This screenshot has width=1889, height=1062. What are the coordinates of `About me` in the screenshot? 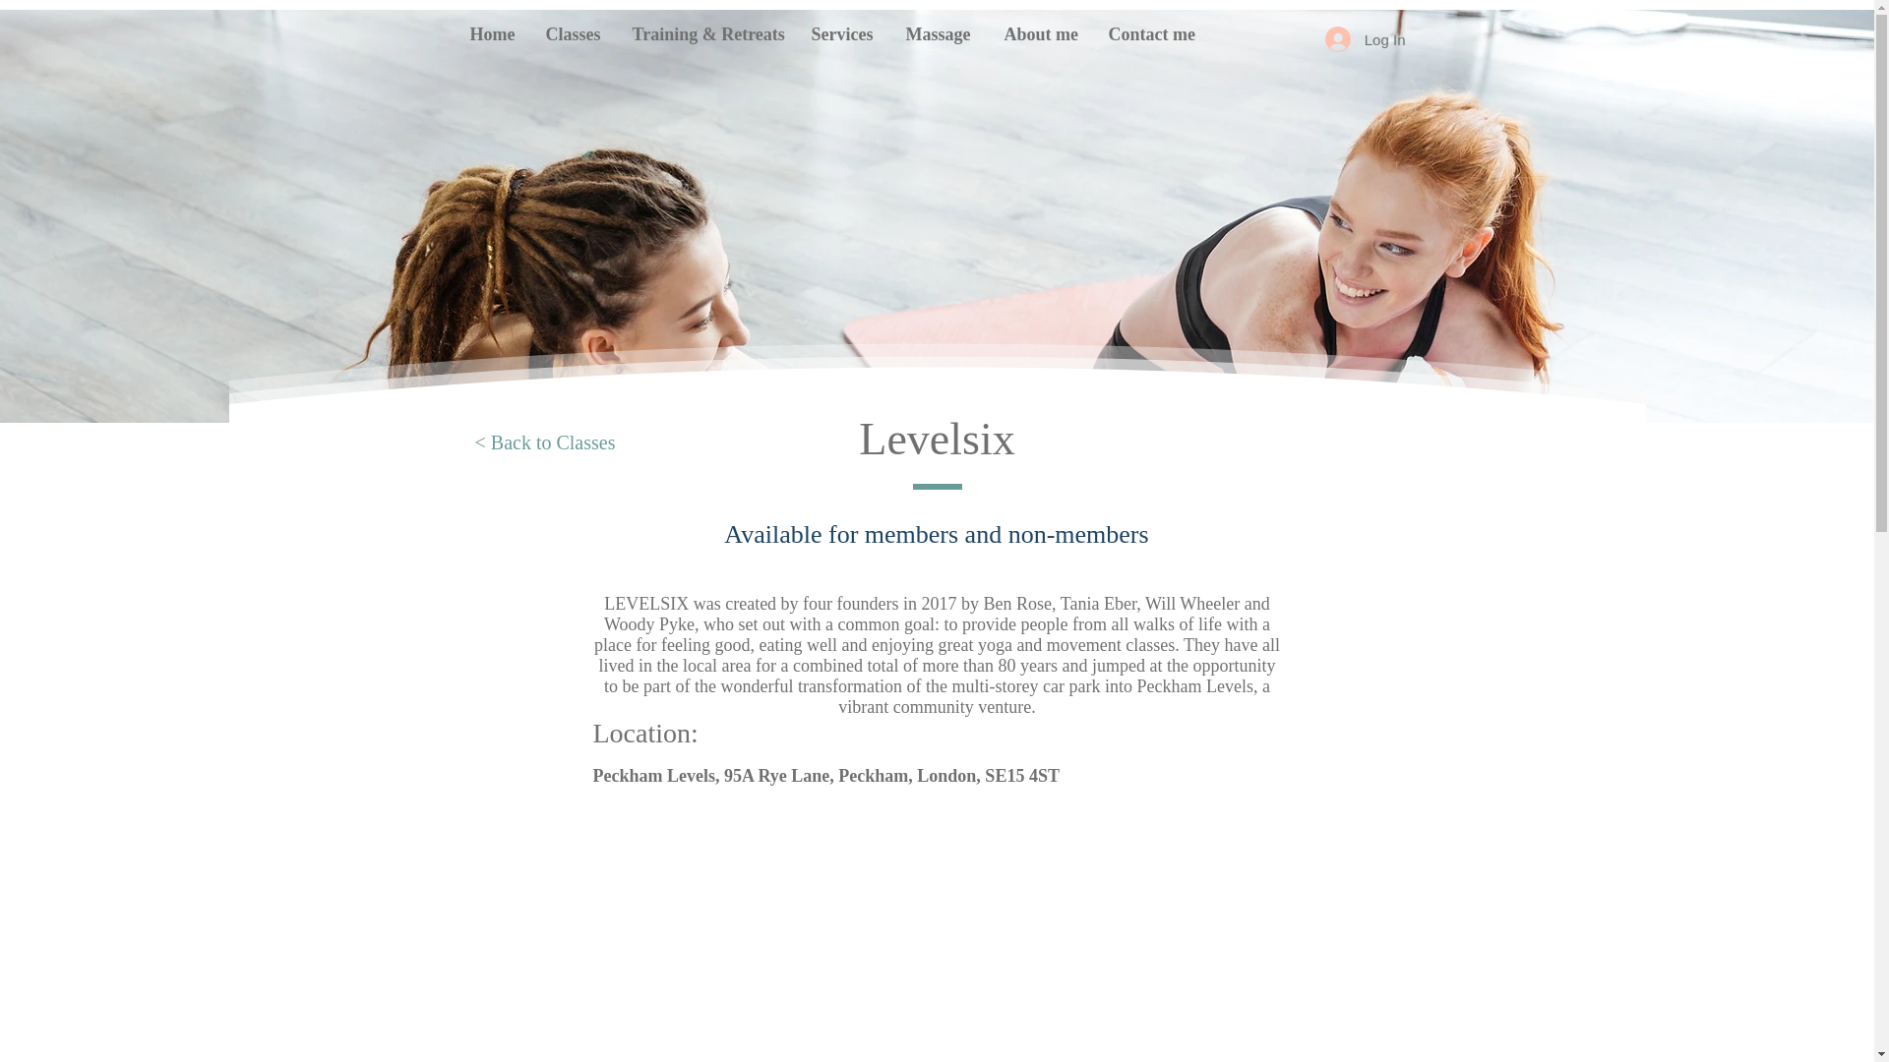 It's located at (1041, 33).